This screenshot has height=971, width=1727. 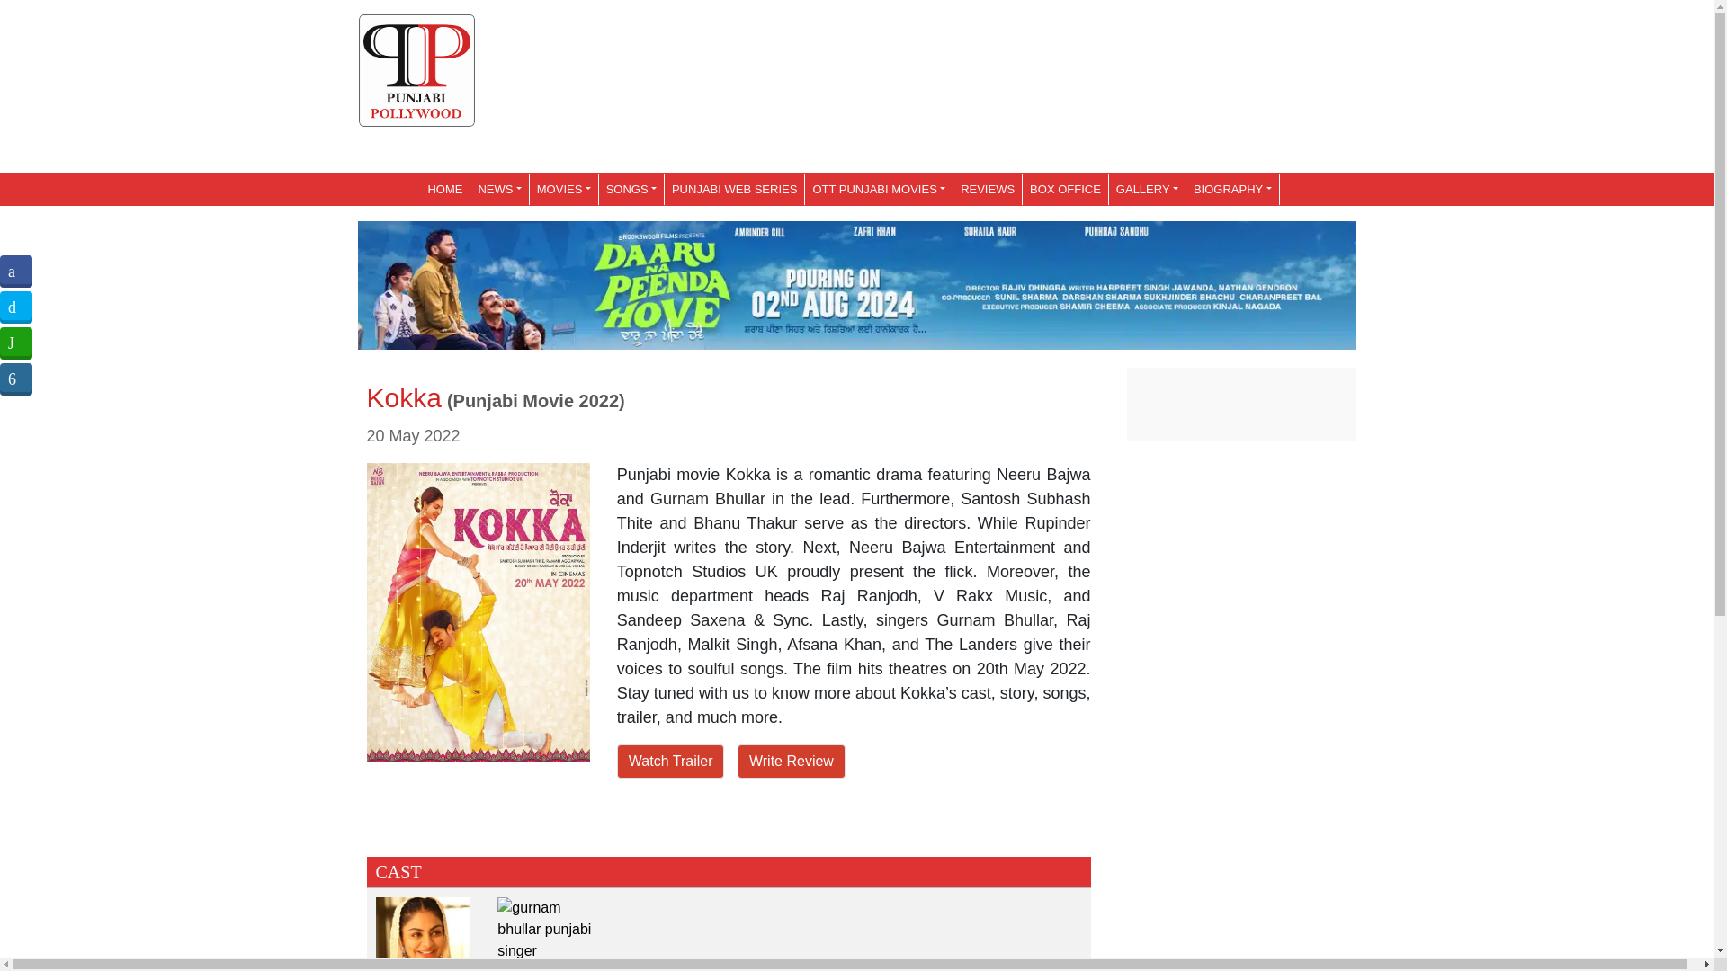 I want to click on NEWS, so click(x=498, y=189).